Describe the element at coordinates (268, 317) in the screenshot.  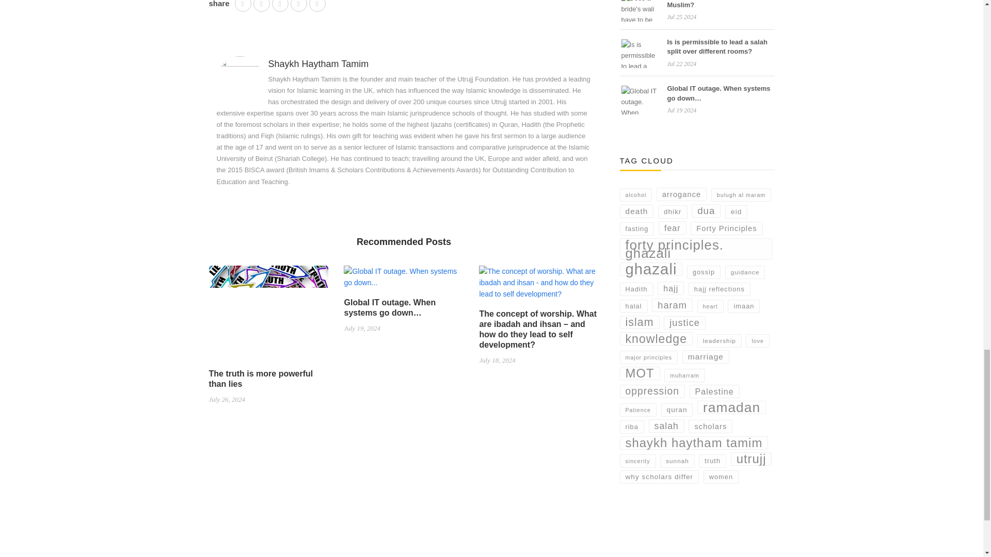
I see `The truth is more powerful than lies` at that location.